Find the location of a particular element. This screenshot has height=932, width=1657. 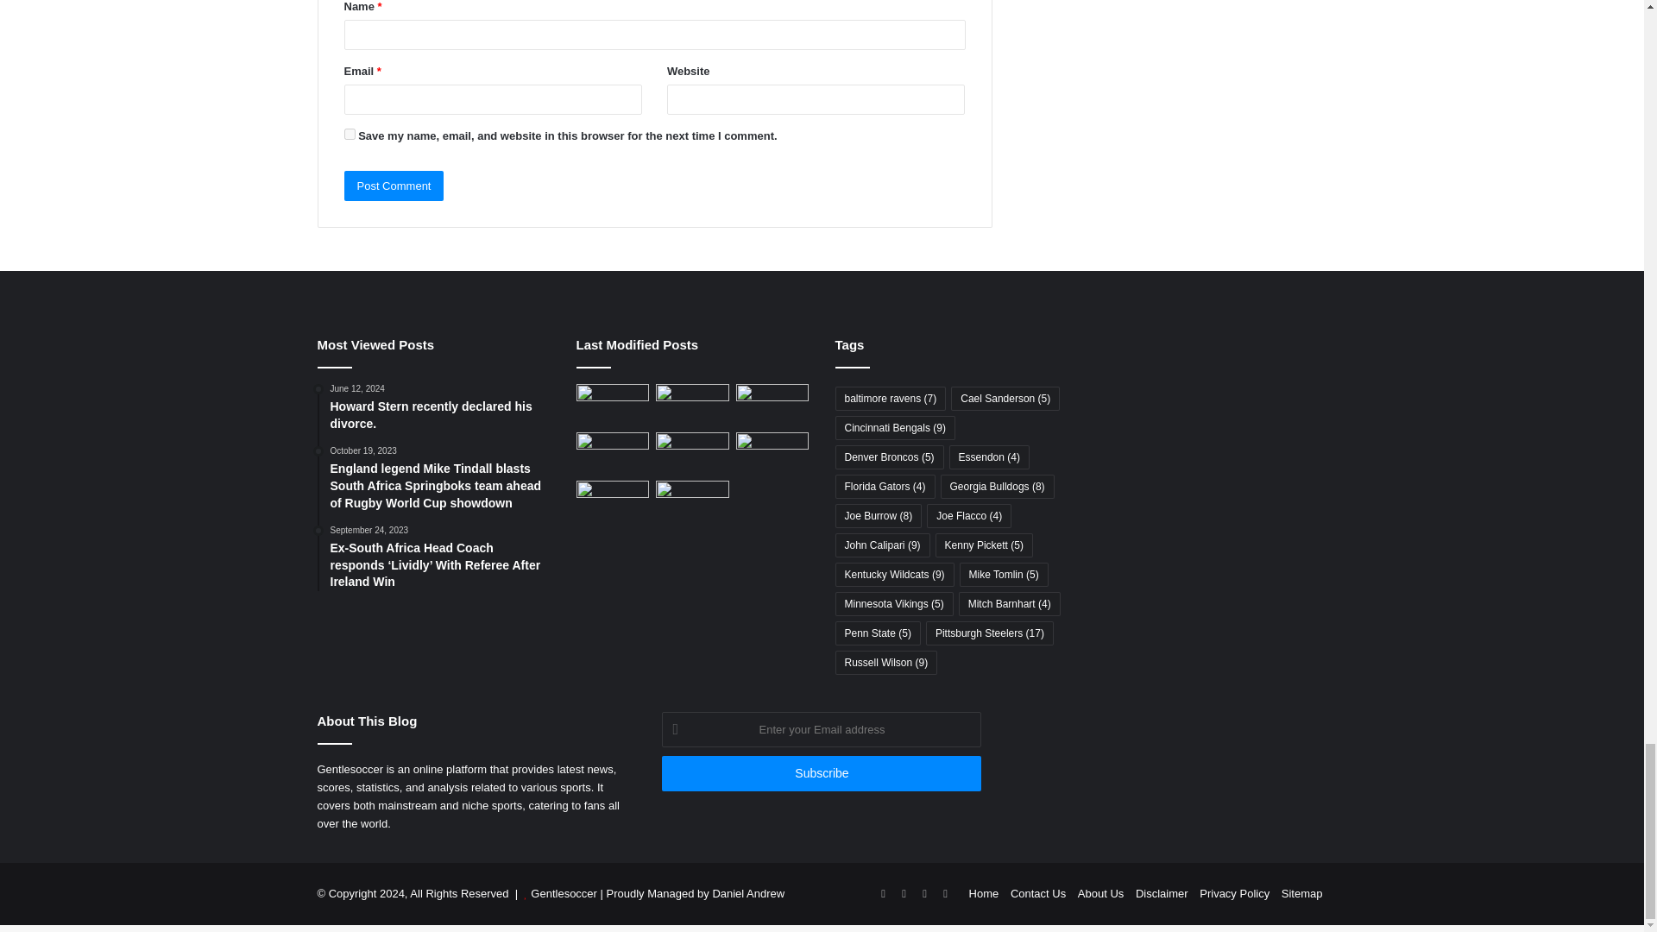

Post Comment is located at coordinates (394, 186).